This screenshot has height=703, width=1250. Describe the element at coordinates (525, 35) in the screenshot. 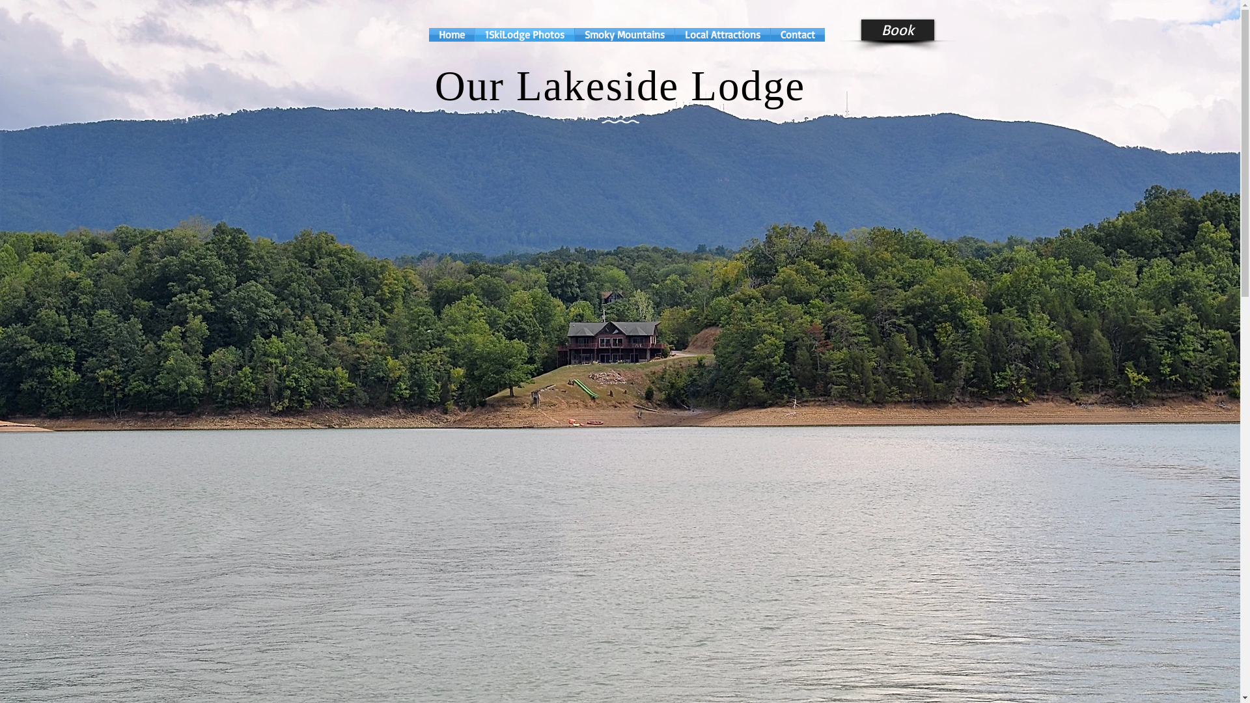

I see `1SkiLodge Photos` at that location.